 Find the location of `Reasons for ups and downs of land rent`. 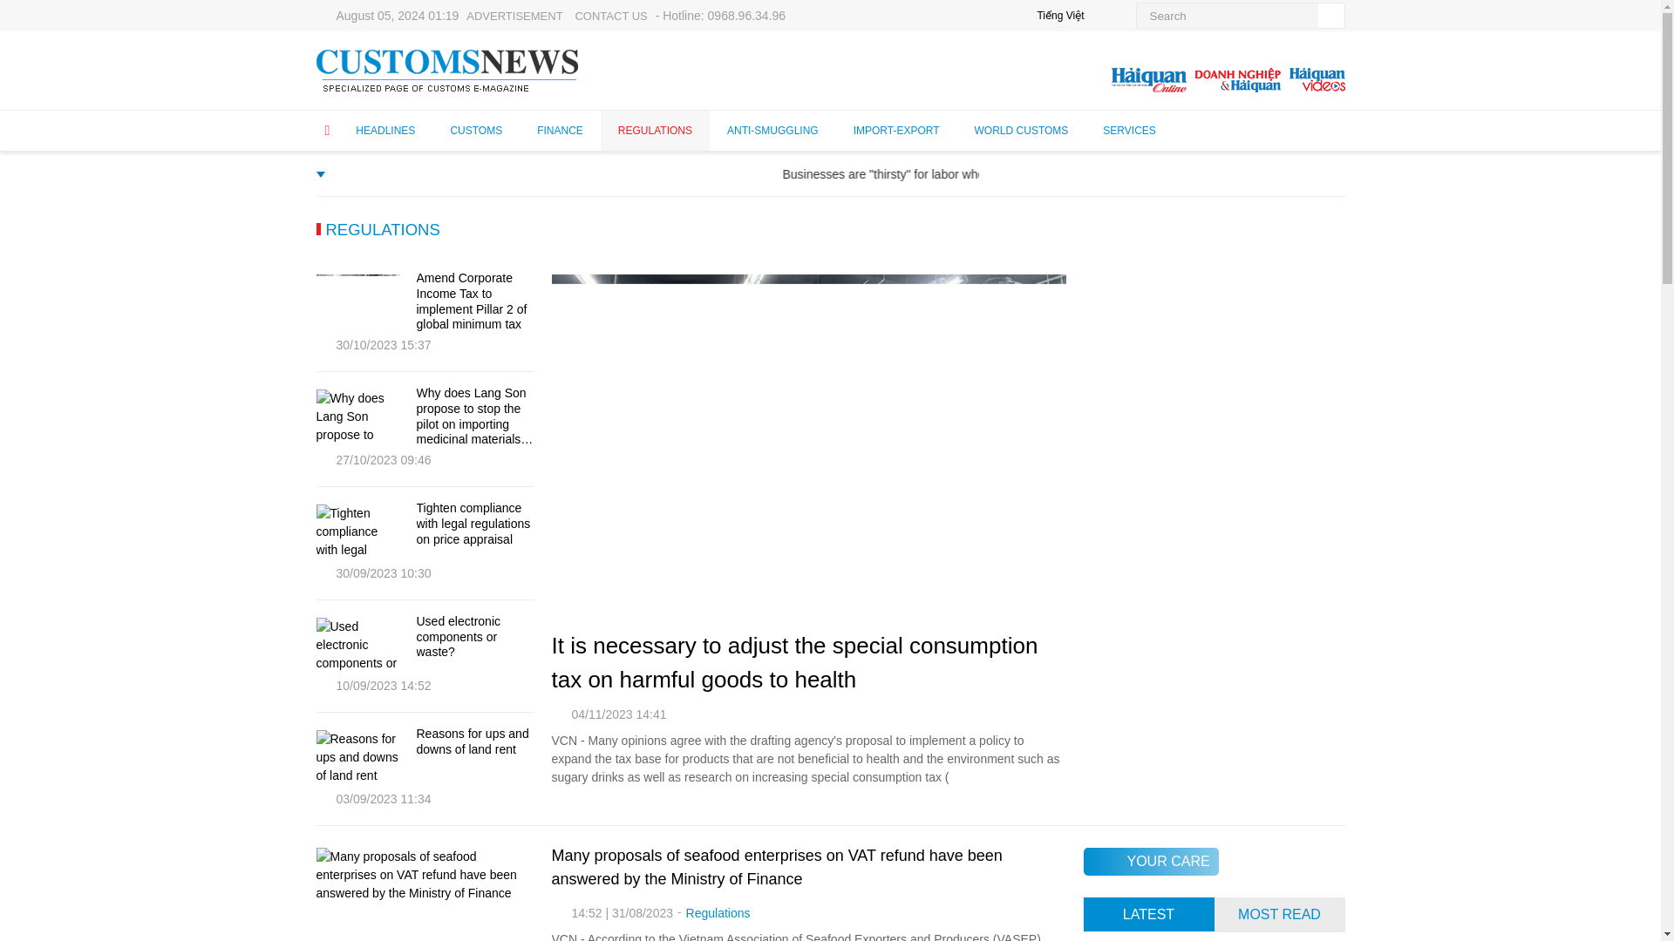

Reasons for ups and downs of land rent is located at coordinates (475, 742).